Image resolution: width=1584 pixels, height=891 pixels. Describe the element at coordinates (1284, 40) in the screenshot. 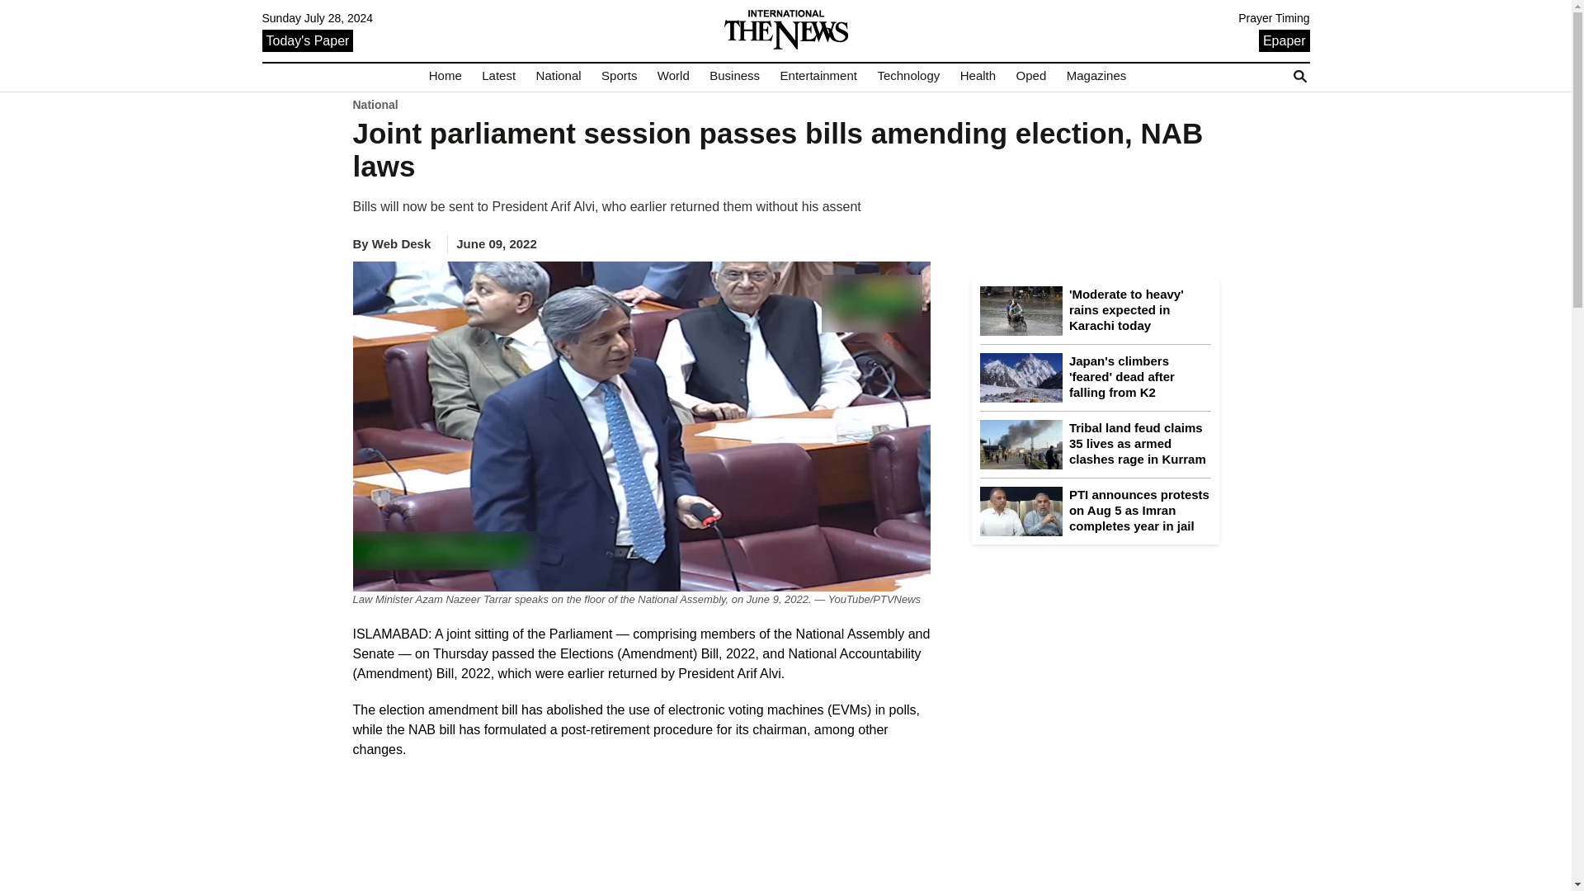

I see `Epaper` at that location.